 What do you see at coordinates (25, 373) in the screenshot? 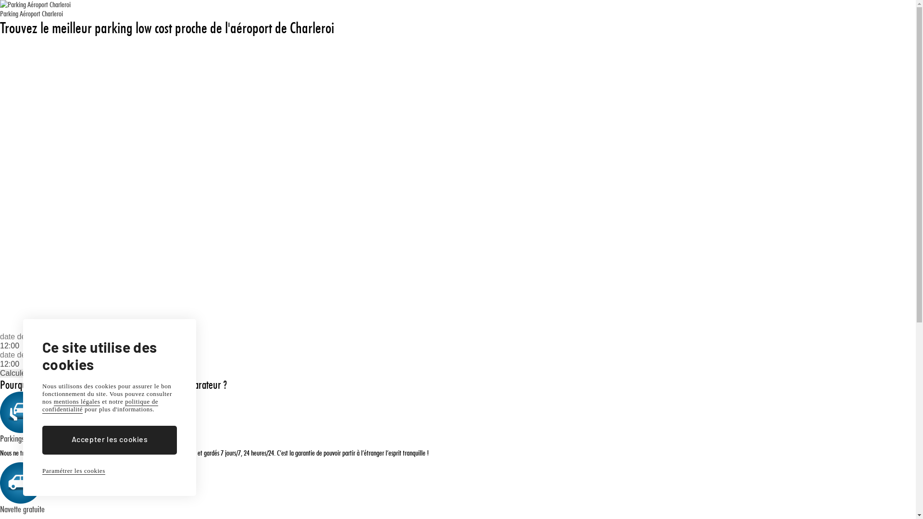
I see `Calculer le prix` at bounding box center [25, 373].